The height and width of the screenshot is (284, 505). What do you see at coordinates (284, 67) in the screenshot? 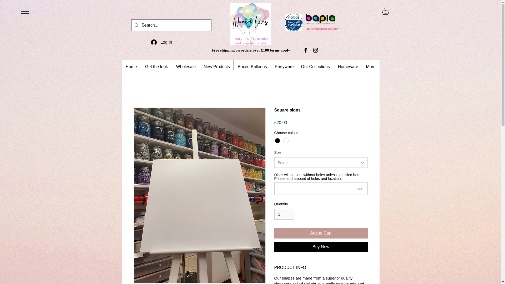
I see `Partyware` at bounding box center [284, 67].